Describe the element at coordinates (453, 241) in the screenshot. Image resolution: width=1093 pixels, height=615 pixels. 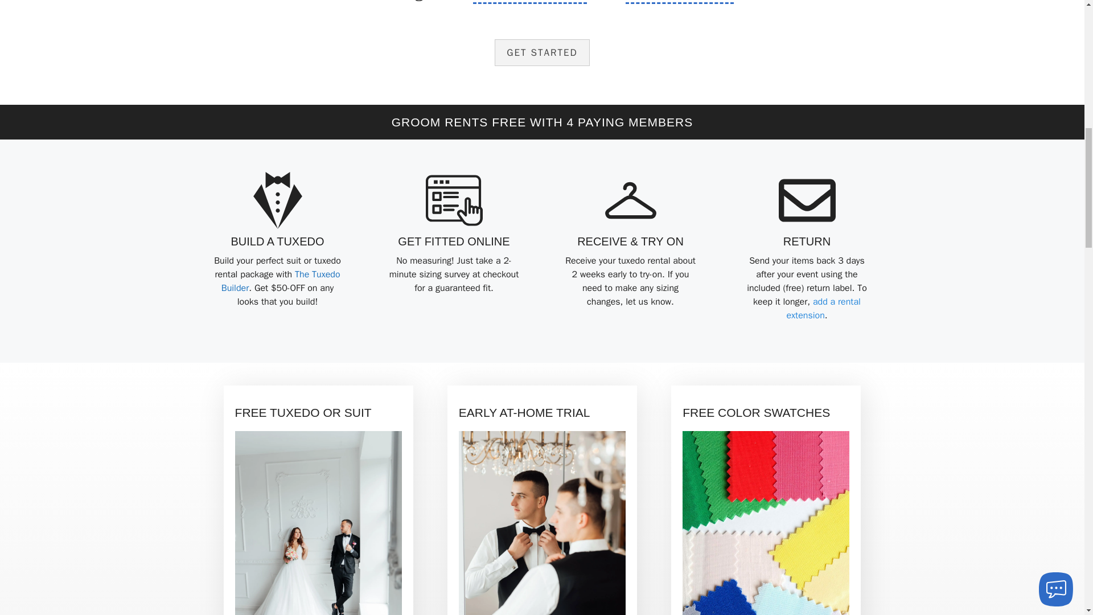
I see `Get Fitted Online` at that location.